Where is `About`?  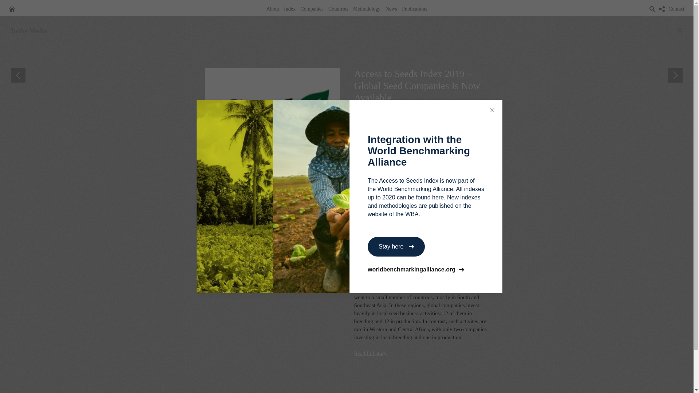
About is located at coordinates (273, 9).